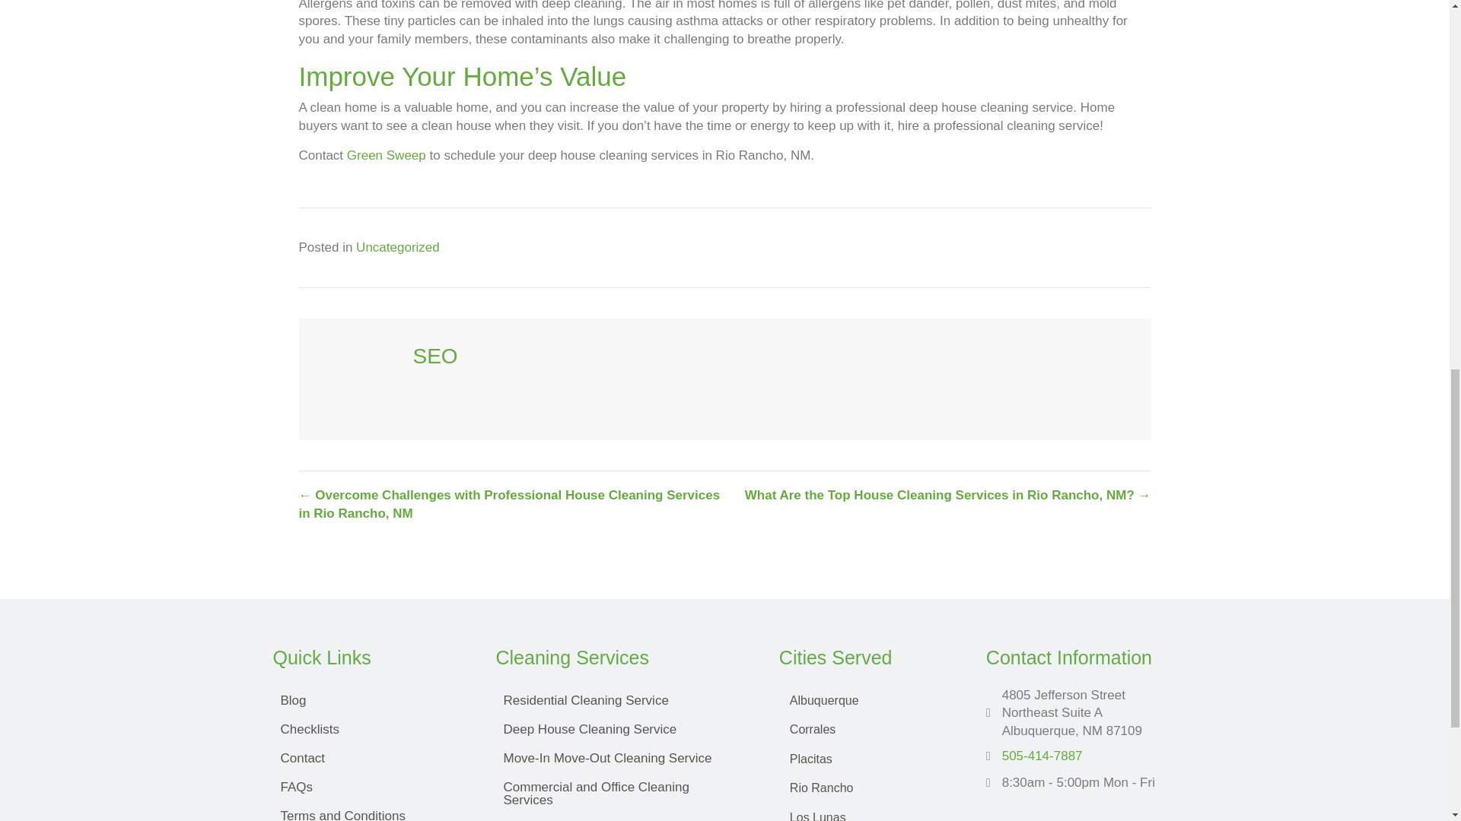 The height and width of the screenshot is (821, 1461). Describe the element at coordinates (368, 729) in the screenshot. I see `Checklists` at that location.